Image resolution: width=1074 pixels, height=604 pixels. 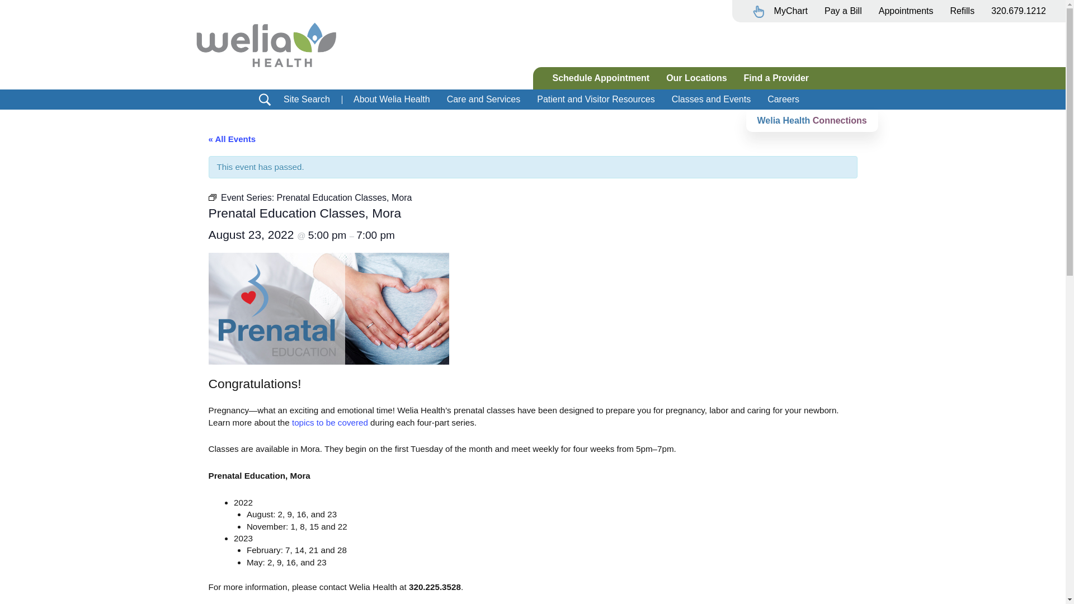 What do you see at coordinates (211, 197) in the screenshot?
I see `Event Series` at bounding box center [211, 197].